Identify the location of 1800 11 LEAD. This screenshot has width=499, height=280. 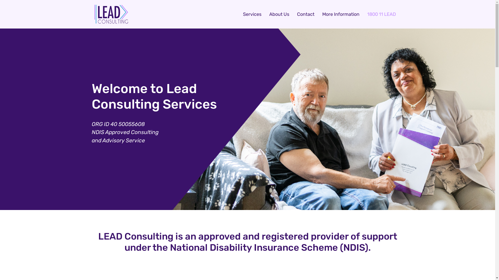
(381, 14).